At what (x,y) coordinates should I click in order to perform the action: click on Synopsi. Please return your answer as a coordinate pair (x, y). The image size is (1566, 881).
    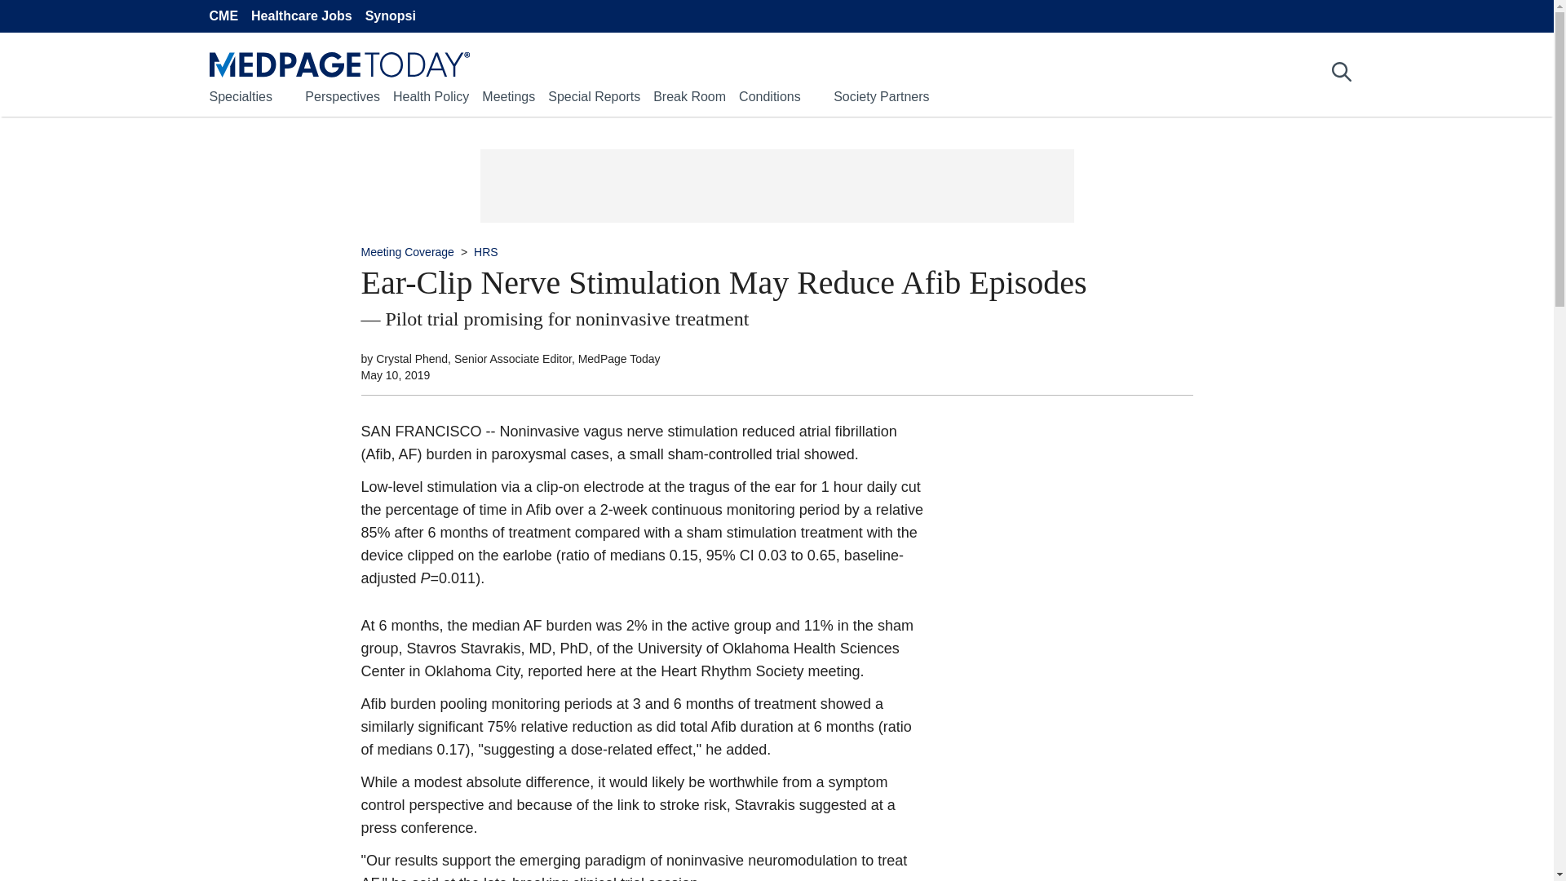
    Looking at the image, I should click on (390, 16).